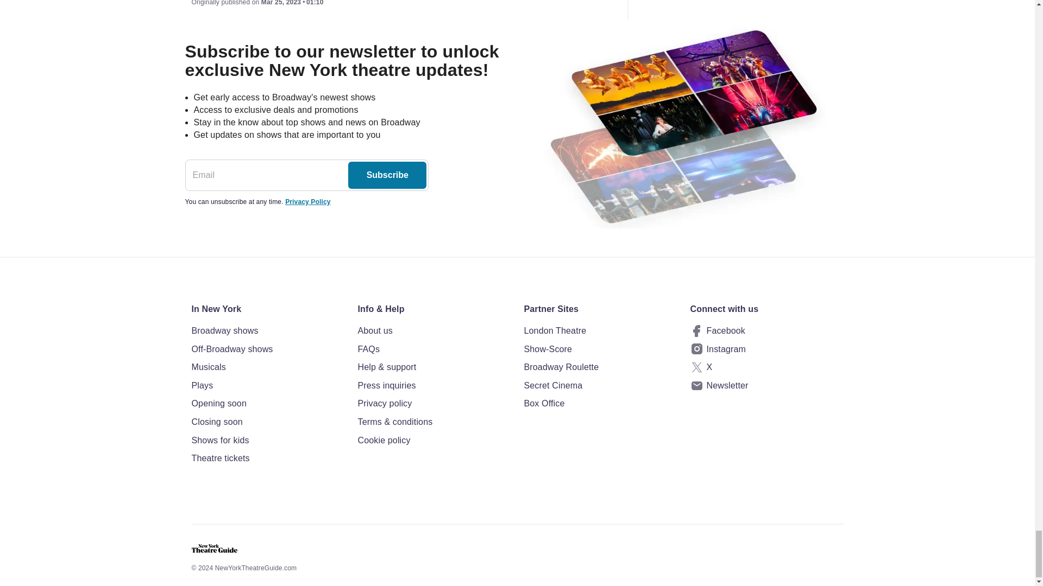 The width and height of the screenshot is (1043, 586). What do you see at coordinates (434, 349) in the screenshot?
I see `FAQs` at bounding box center [434, 349].